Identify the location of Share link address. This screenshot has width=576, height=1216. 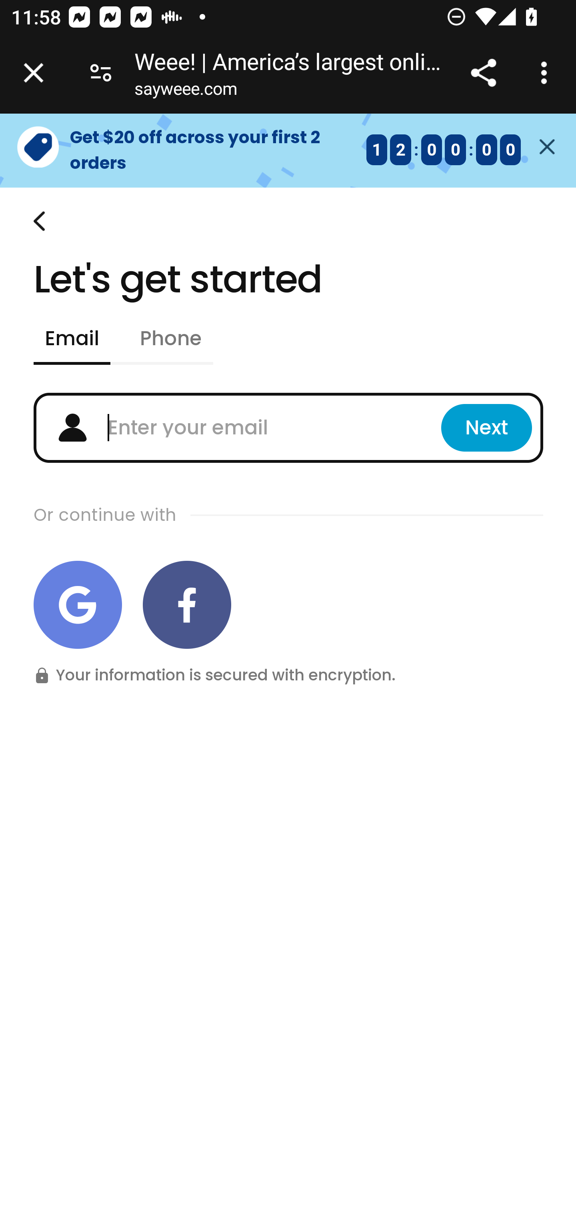
(483, 73).